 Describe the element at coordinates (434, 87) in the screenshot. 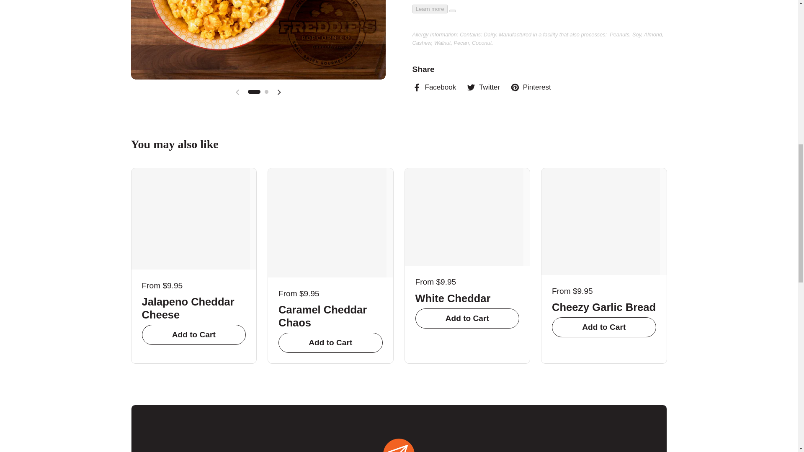

I see `Share on facebook` at that location.